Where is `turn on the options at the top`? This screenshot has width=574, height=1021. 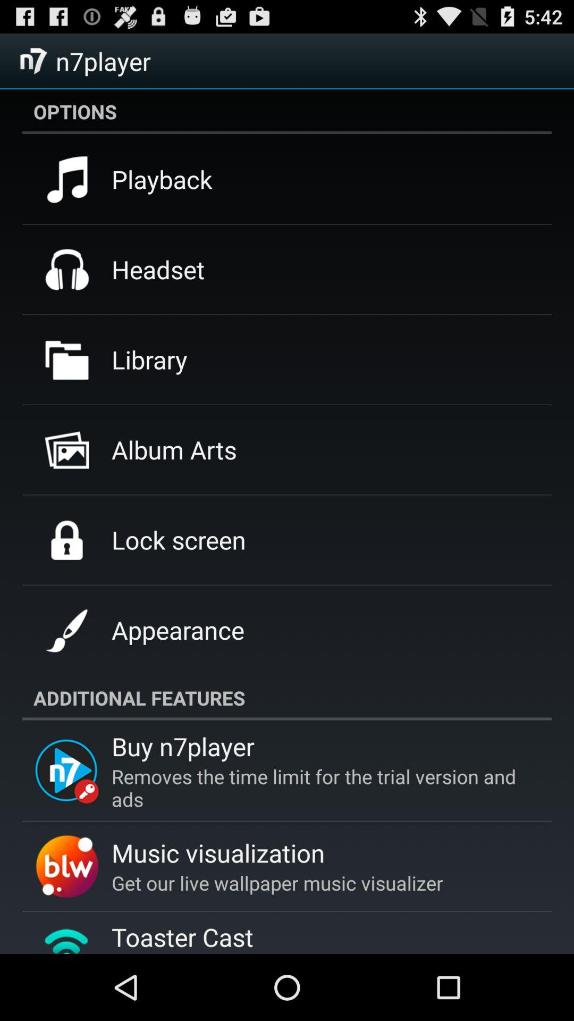 turn on the options at the top is located at coordinates (287, 111).